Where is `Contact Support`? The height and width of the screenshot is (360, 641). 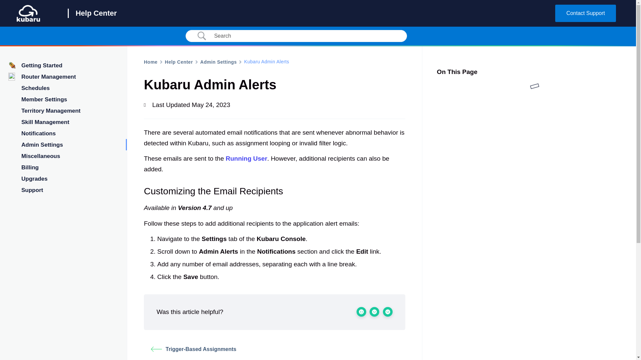
Contact Support is located at coordinates (586, 13).